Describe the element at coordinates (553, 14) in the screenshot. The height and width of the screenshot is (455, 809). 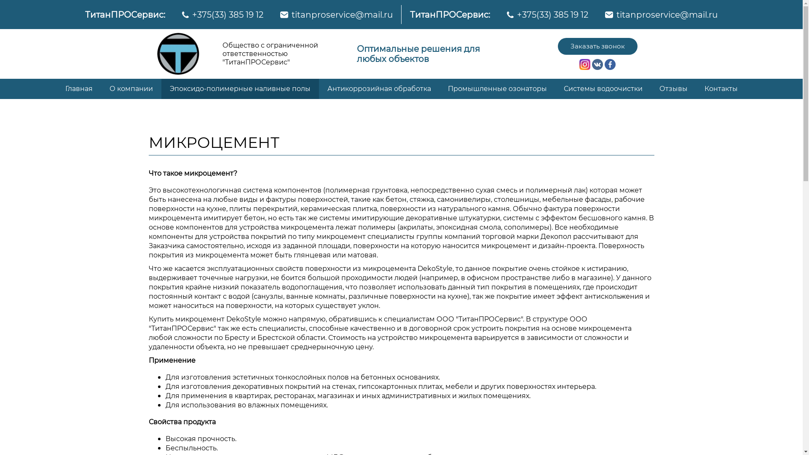
I see `+375(33) 385 19 12` at that location.